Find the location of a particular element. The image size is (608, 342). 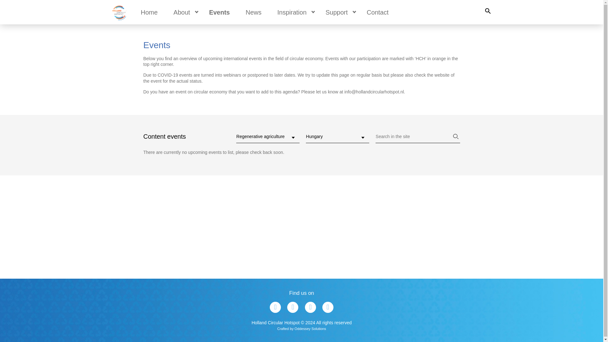

Support is located at coordinates (336, 12).